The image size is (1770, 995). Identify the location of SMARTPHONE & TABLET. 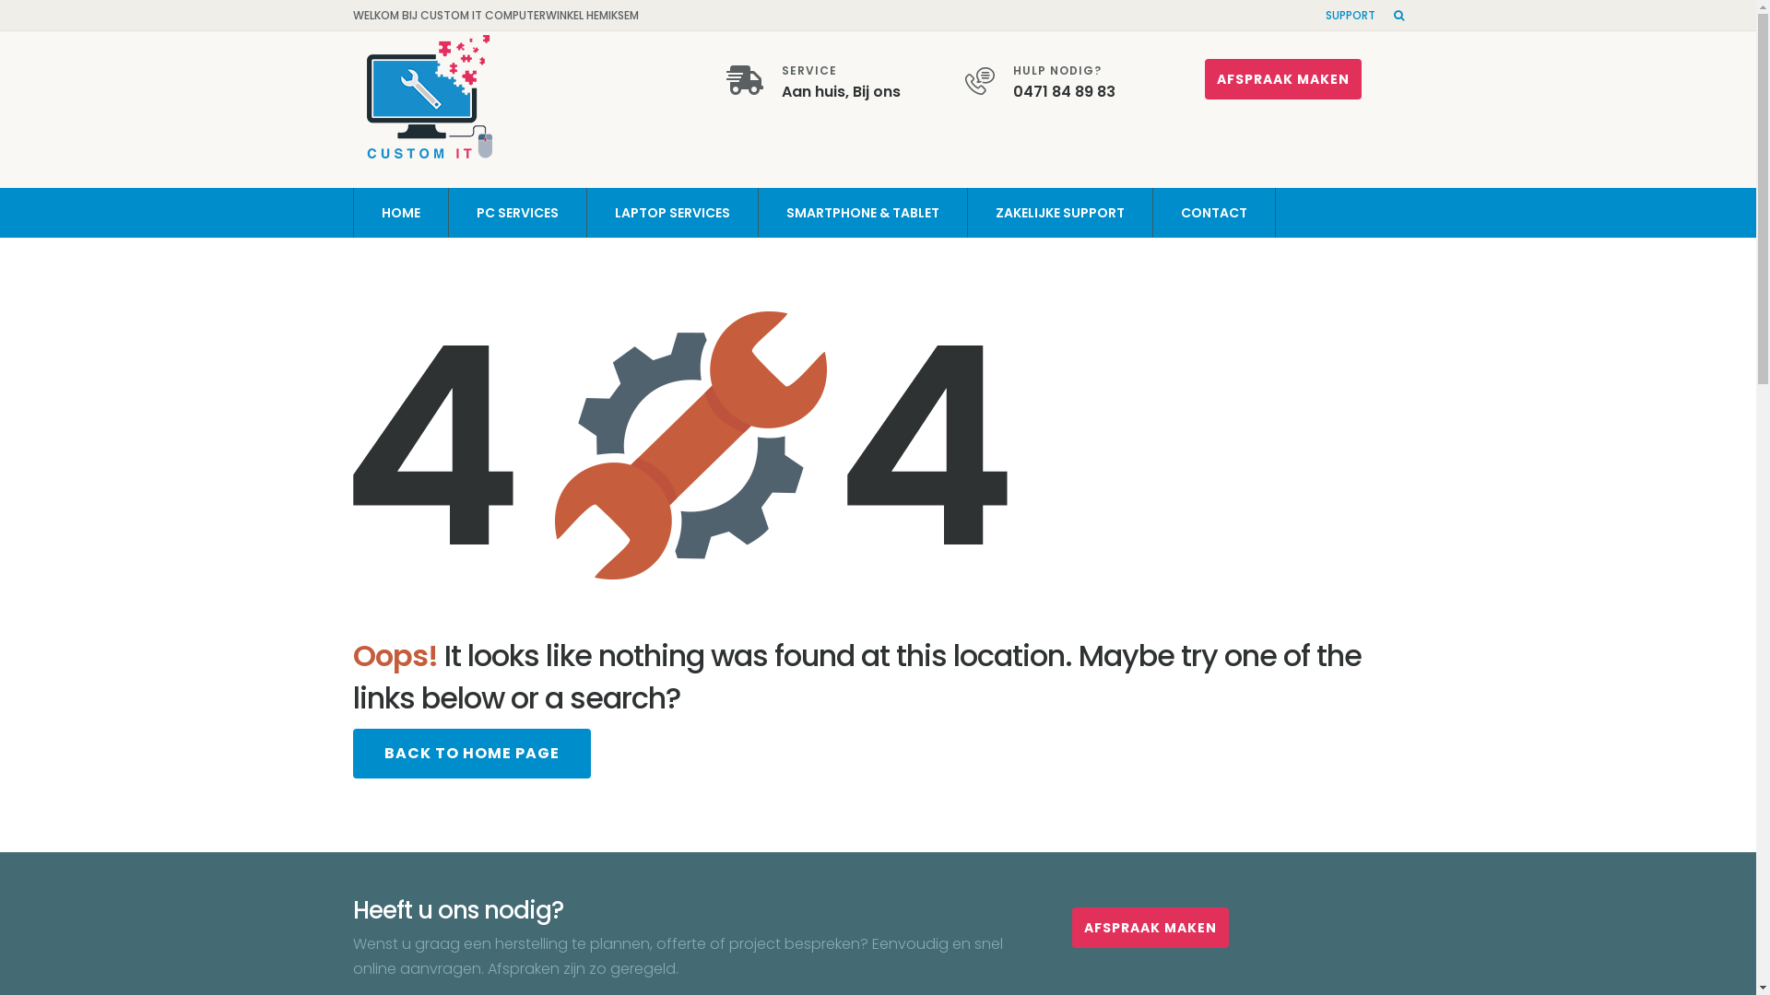
(863, 213).